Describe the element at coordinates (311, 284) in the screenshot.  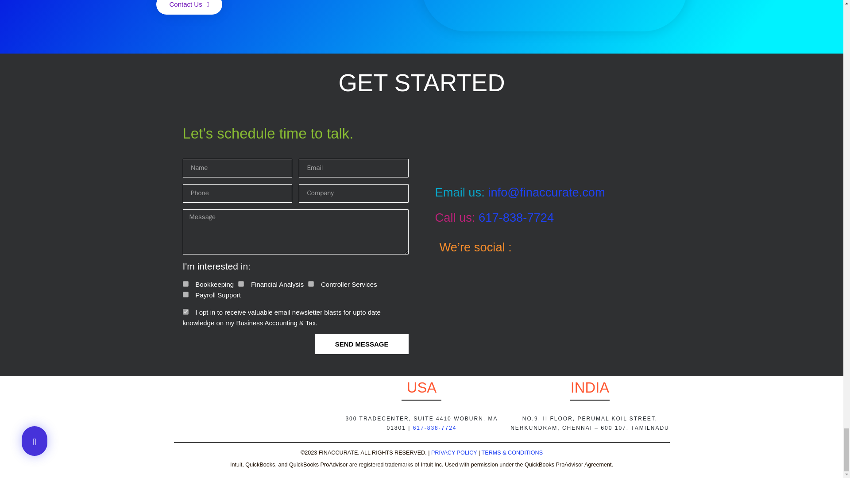
I see `Controller Services` at that location.